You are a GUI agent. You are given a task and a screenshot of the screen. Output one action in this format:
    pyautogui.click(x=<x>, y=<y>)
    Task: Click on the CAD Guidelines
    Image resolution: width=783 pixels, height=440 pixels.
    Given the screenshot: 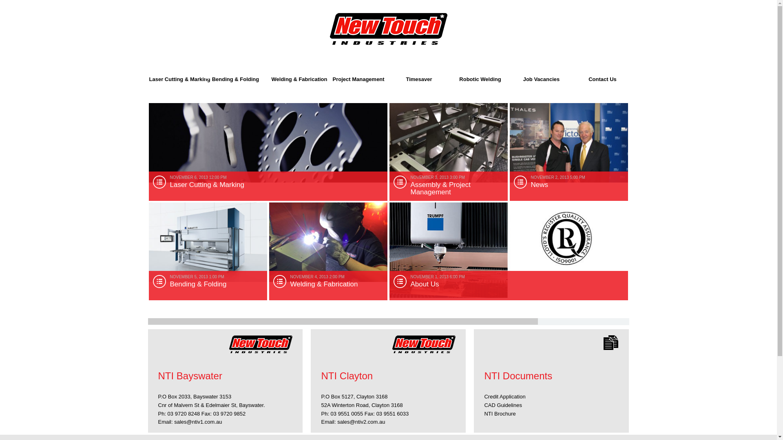 What is the action you would take?
    pyautogui.click(x=503, y=405)
    